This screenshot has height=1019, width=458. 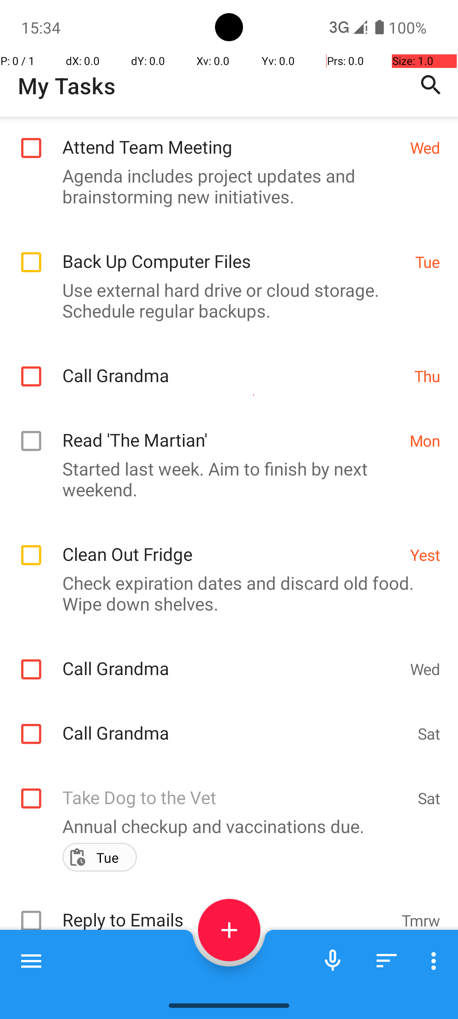 What do you see at coordinates (232, 431) in the screenshot?
I see `Read 'The Martian'` at bounding box center [232, 431].